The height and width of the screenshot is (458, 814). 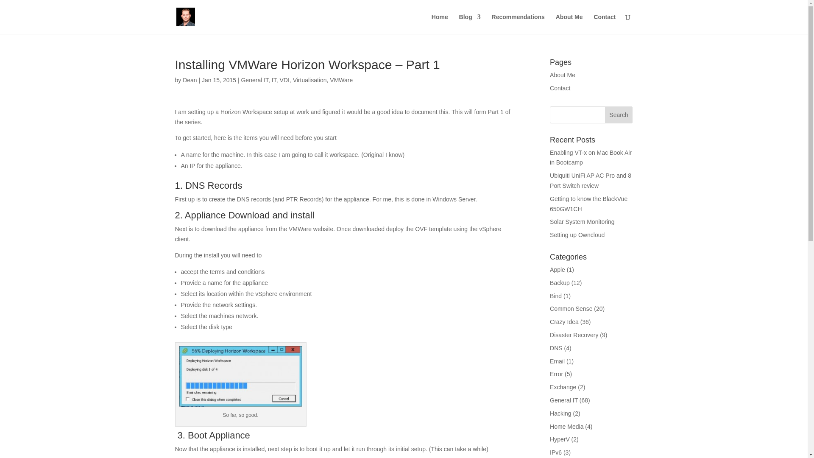 I want to click on Crazy Idea, so click(x=564, y=321).